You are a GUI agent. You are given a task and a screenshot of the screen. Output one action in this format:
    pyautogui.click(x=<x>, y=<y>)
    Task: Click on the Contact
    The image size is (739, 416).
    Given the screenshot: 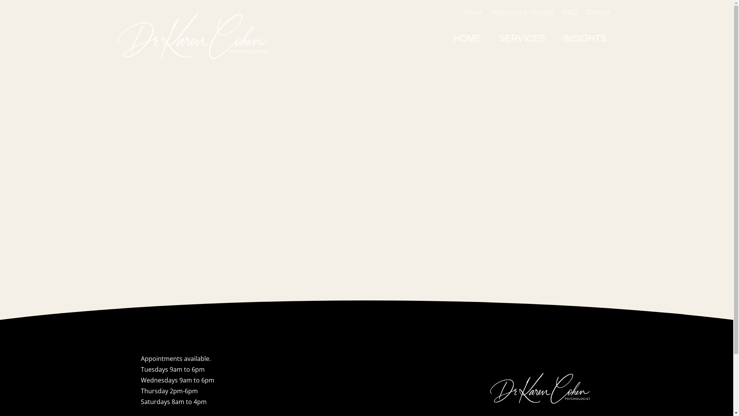 What is the action you would take?
    pyautogui.click(x=598, y=12)
    